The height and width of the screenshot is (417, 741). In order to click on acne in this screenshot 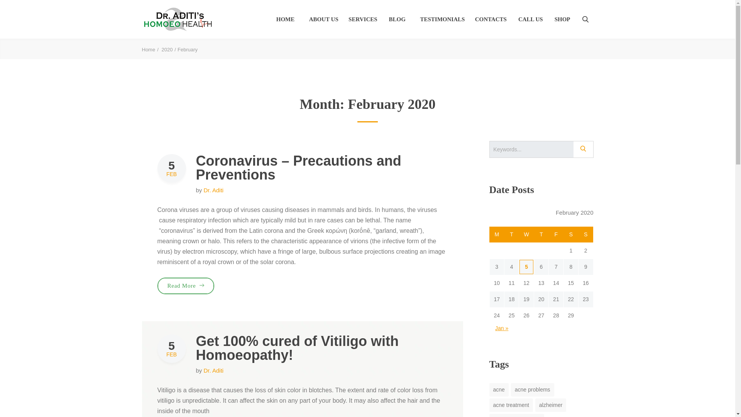, I will do `click(499, 390)`.